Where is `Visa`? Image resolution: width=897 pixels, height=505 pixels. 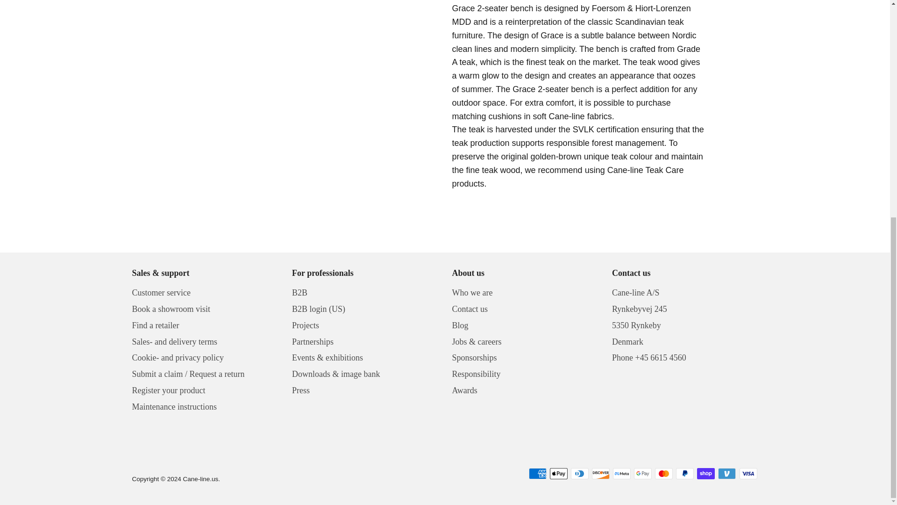 Visa is located at coordinates (748, 473).